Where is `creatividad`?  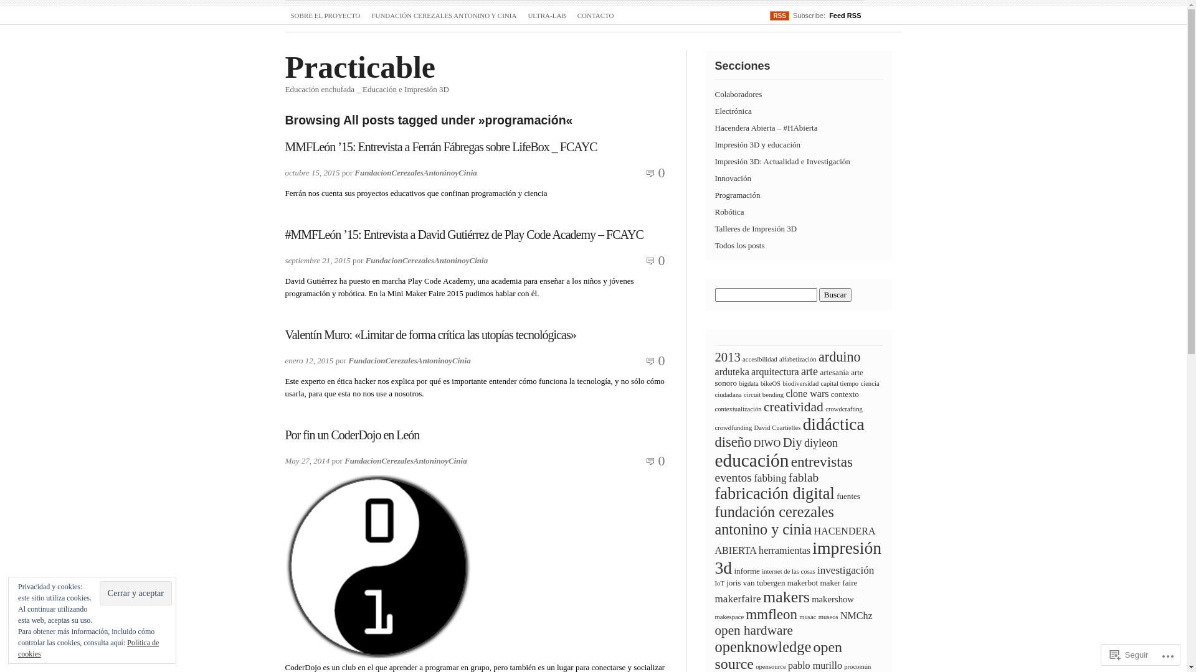 creatividad is located at coordinates (794, 407).